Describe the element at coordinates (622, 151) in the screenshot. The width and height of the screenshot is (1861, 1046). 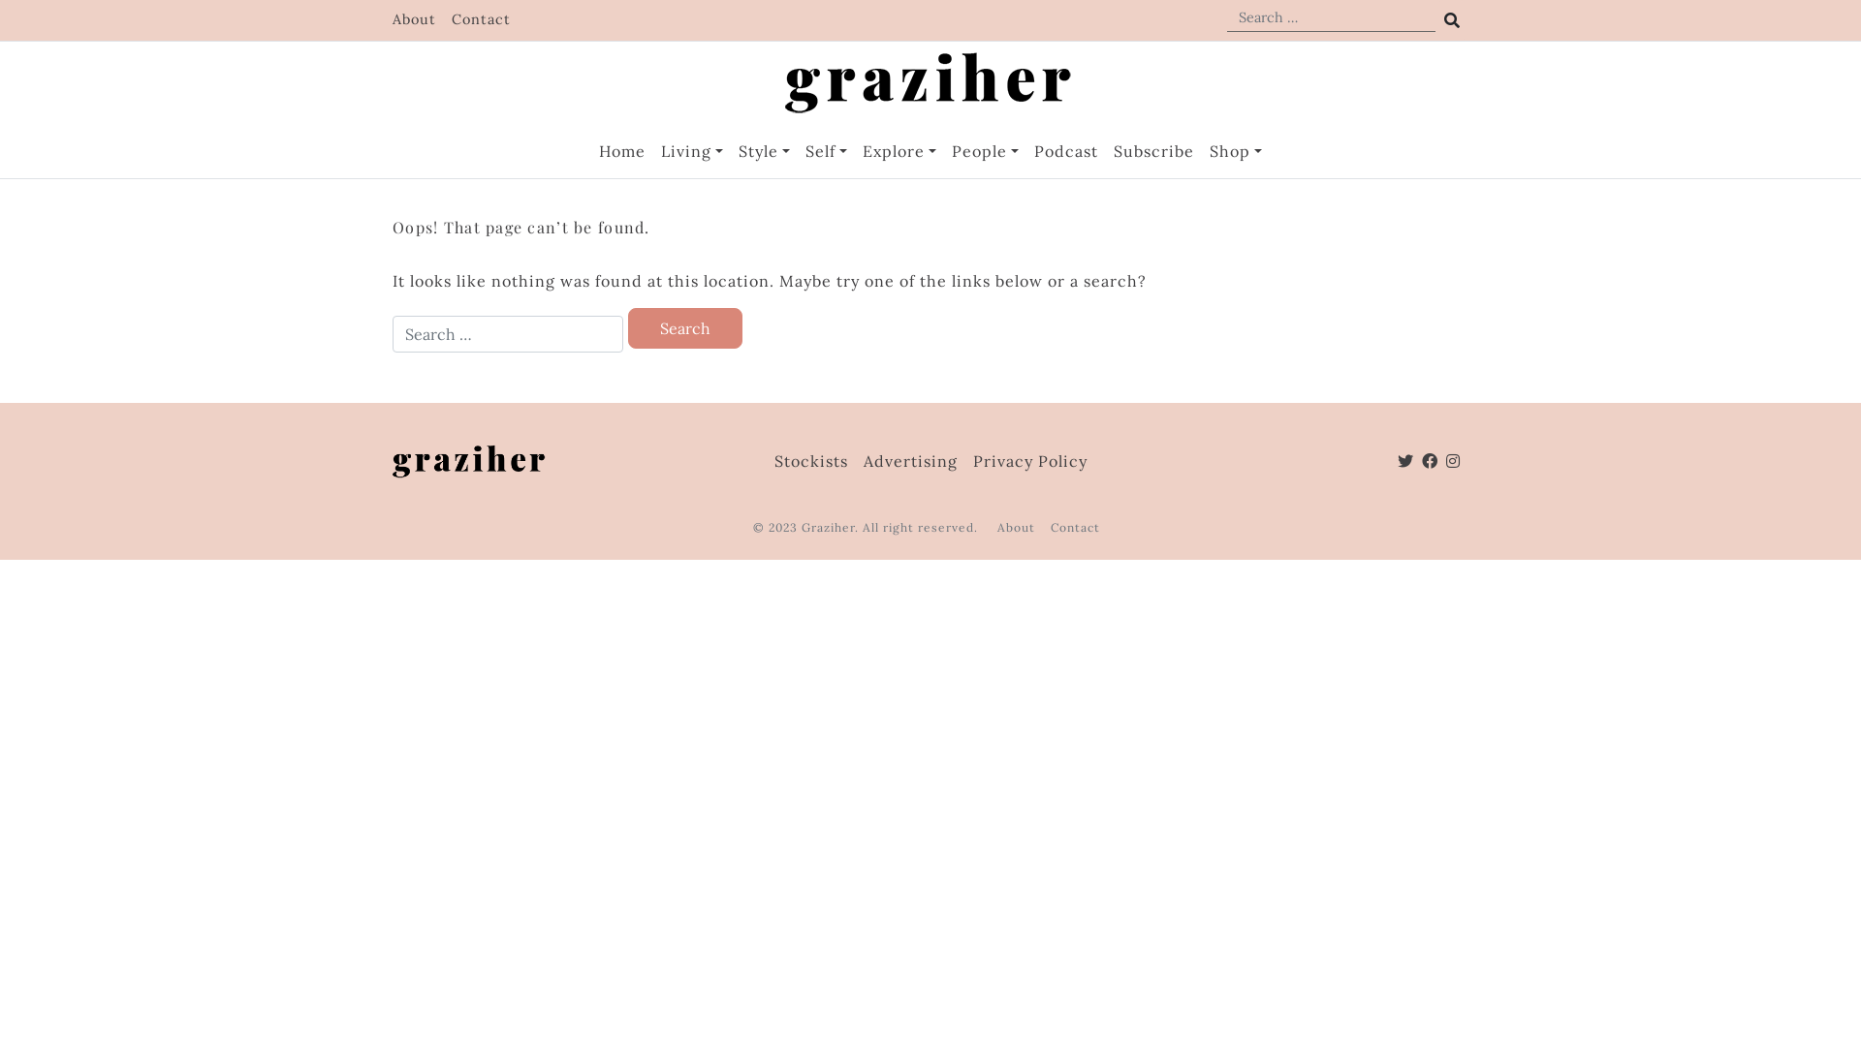
I see `Home` at that location.